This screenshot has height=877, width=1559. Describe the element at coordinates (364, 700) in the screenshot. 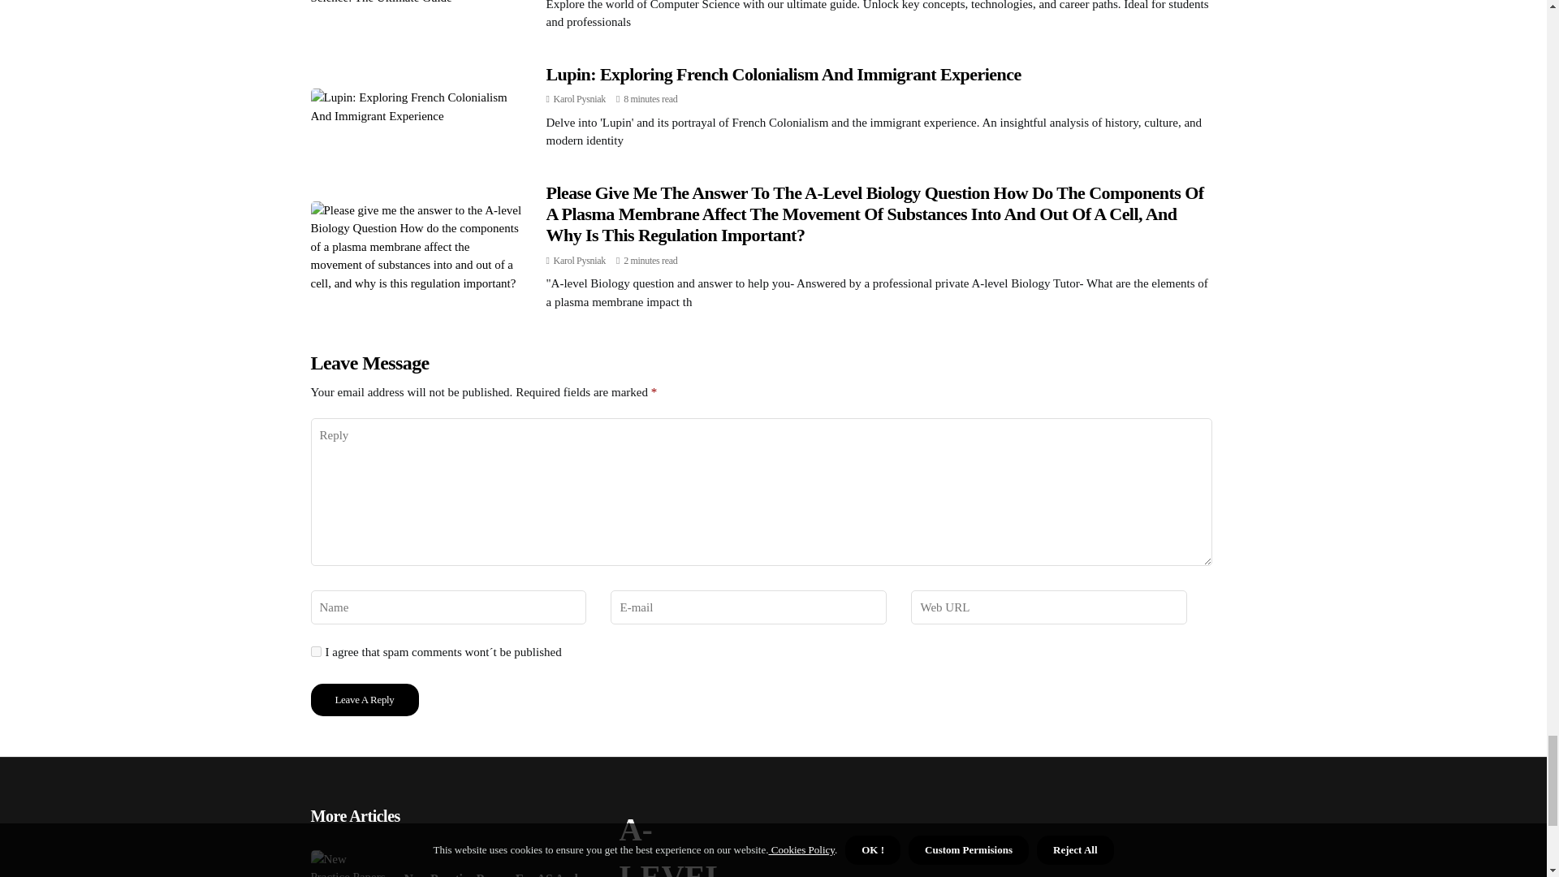

I see `Leave a Reply` at that location.